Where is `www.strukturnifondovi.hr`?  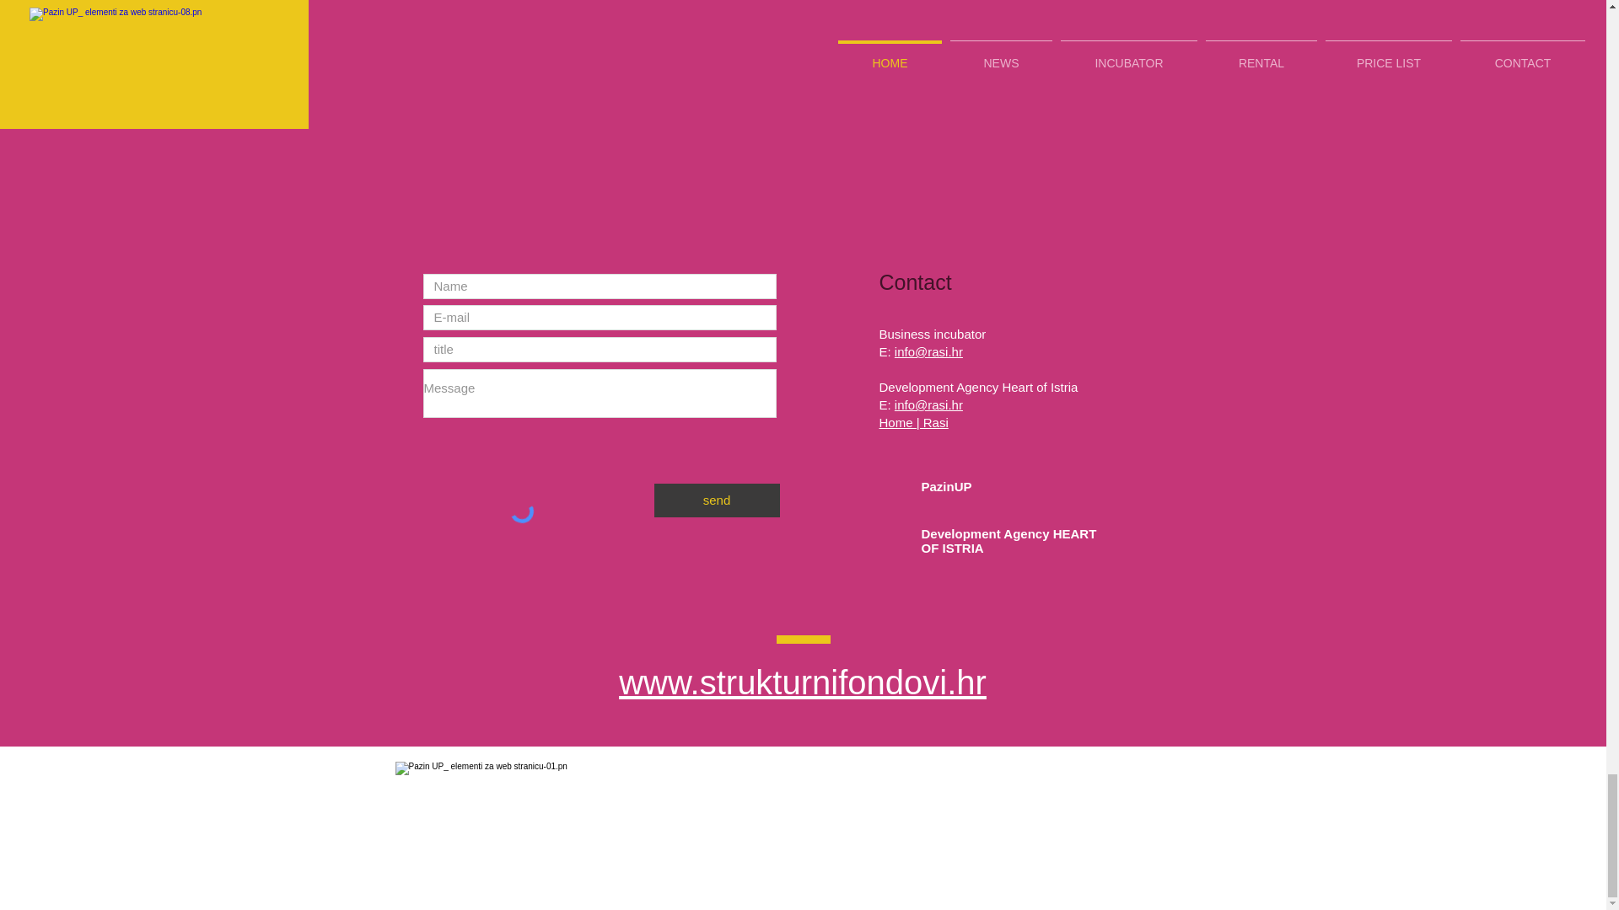
www.strukturnifondovi.hr is located at coordinates (802, 682).